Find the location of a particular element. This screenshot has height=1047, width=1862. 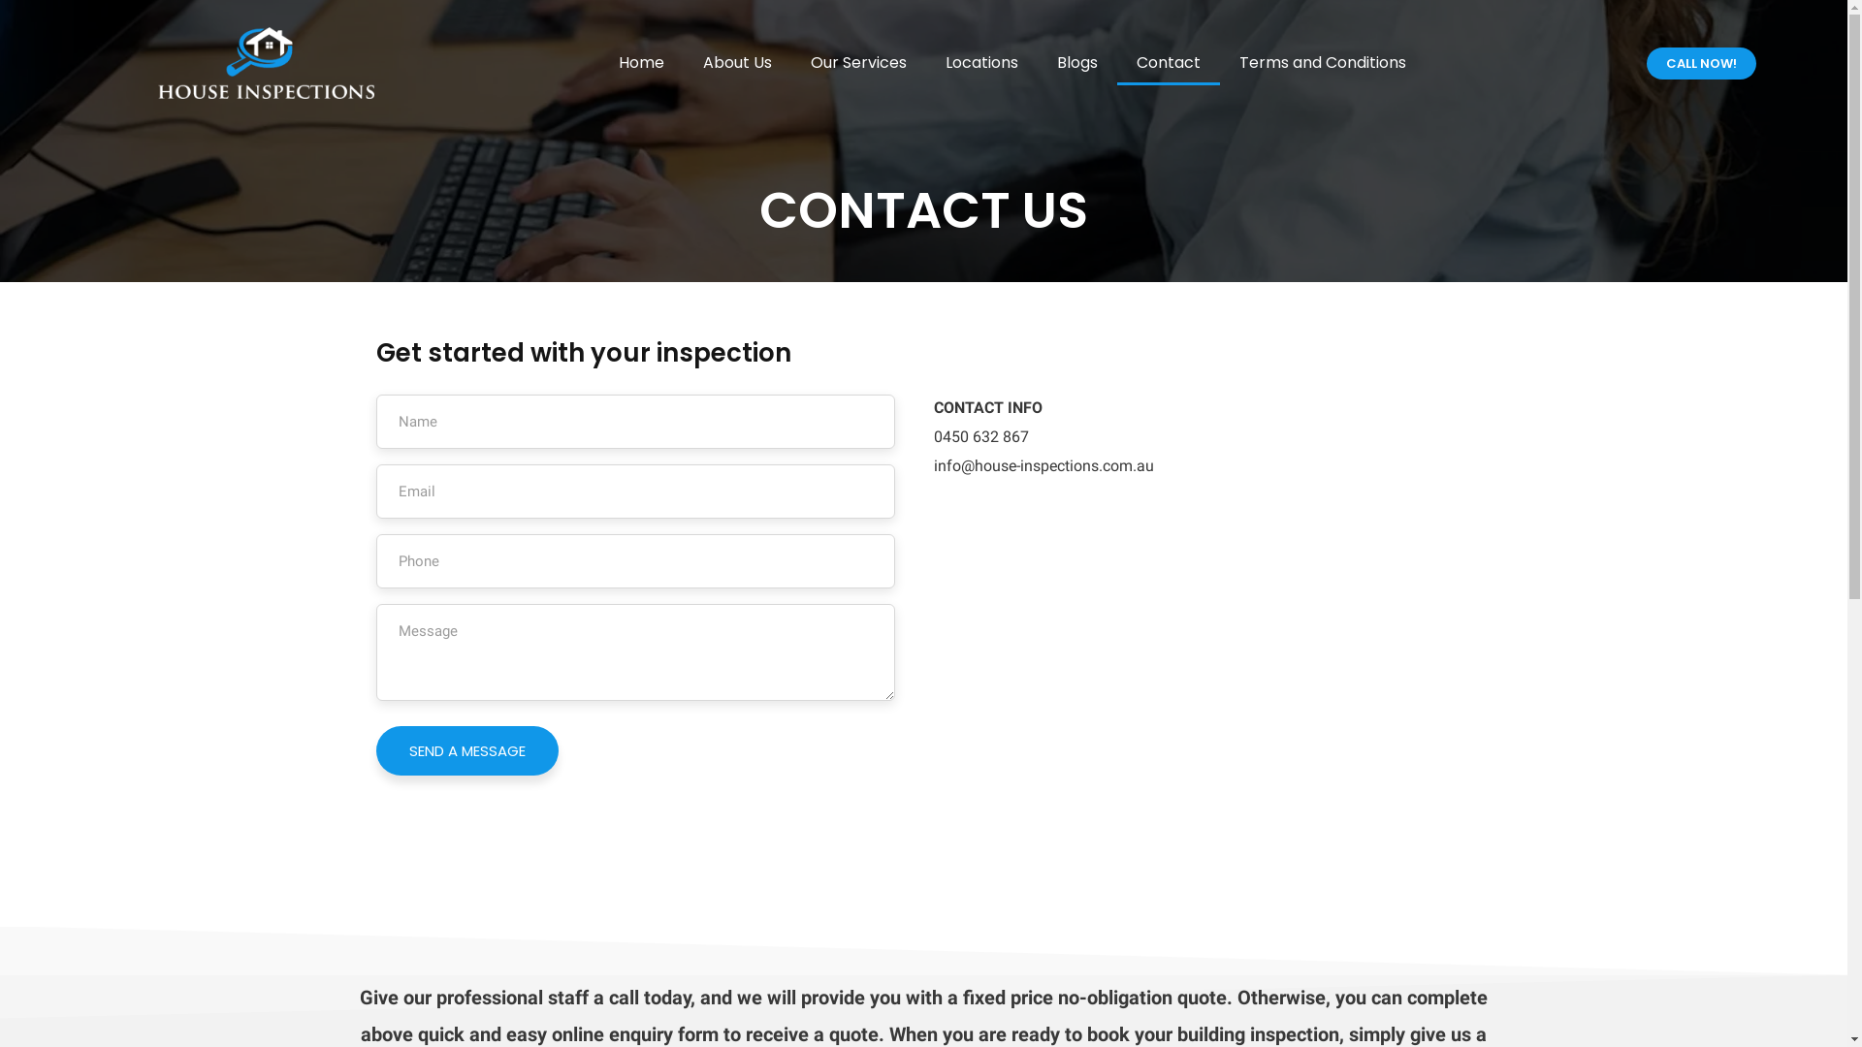

Blogs is located at coordinates (1077, 63).